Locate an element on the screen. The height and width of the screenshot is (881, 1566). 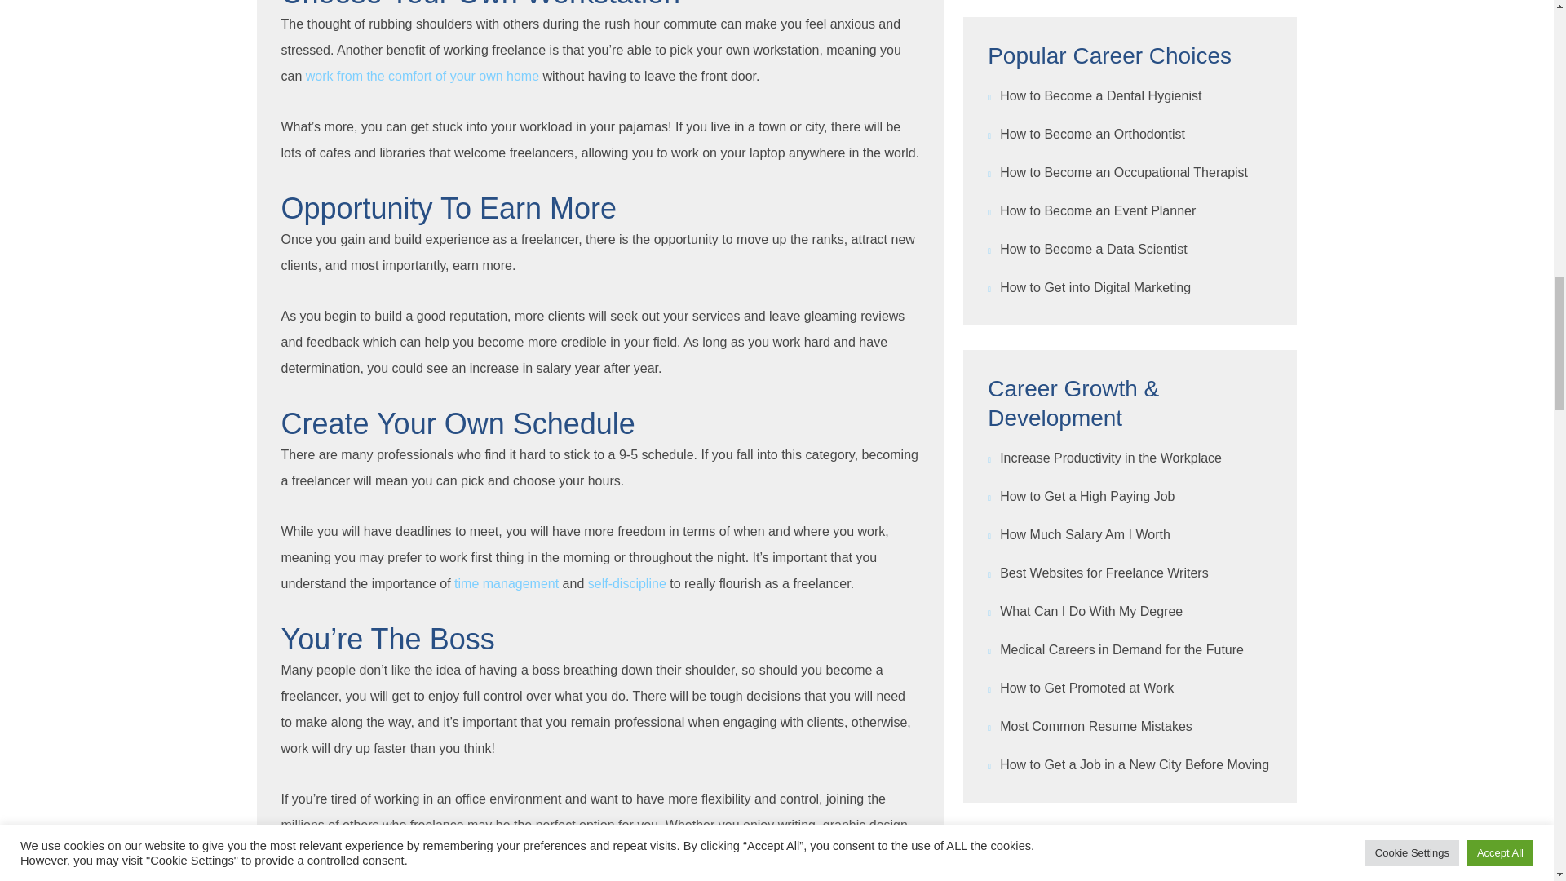
work from the comfort of your own home is located at coordinates (422, 76).